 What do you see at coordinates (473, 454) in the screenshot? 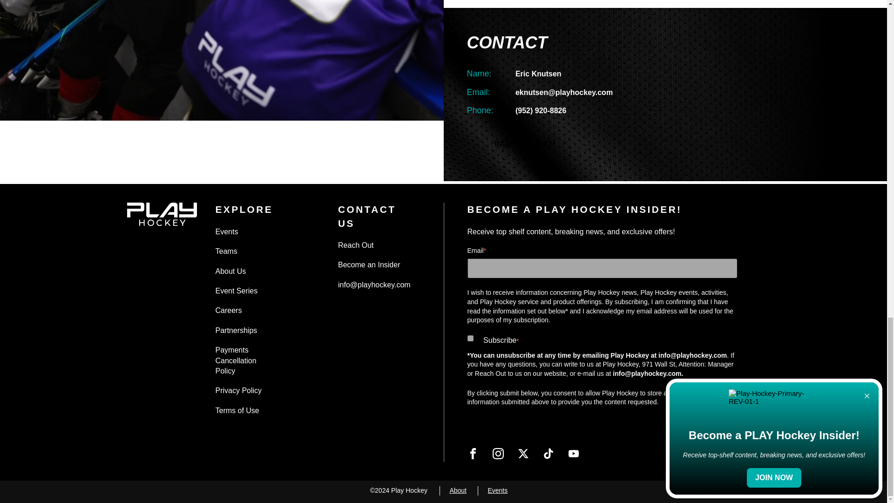
I see `facebook` at bounding box center [473, 454].